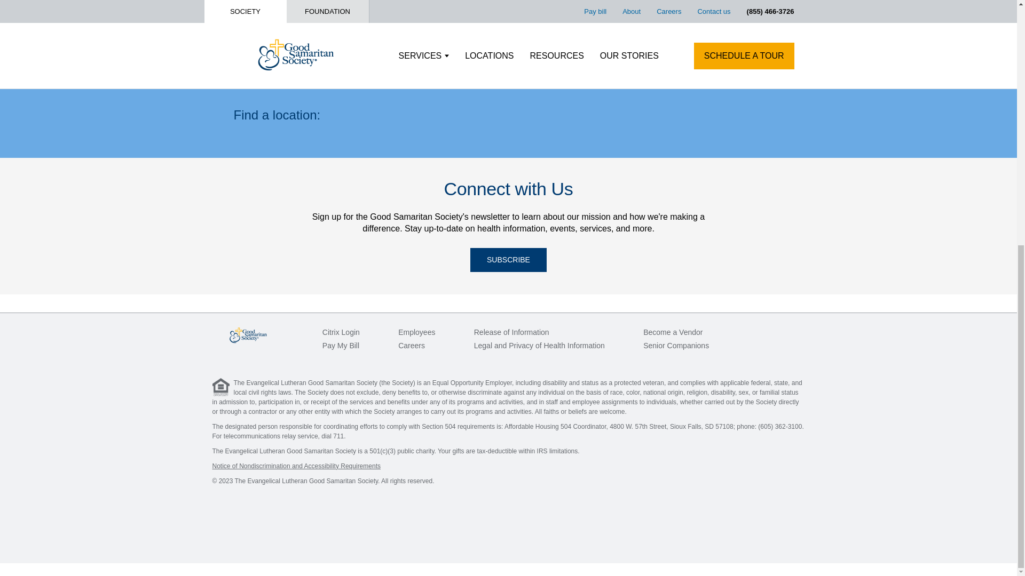  What do you see at coordinates (508, 260) in the screenshot?
I see `SUBSCRIBE` at bounding box center [508, 260].